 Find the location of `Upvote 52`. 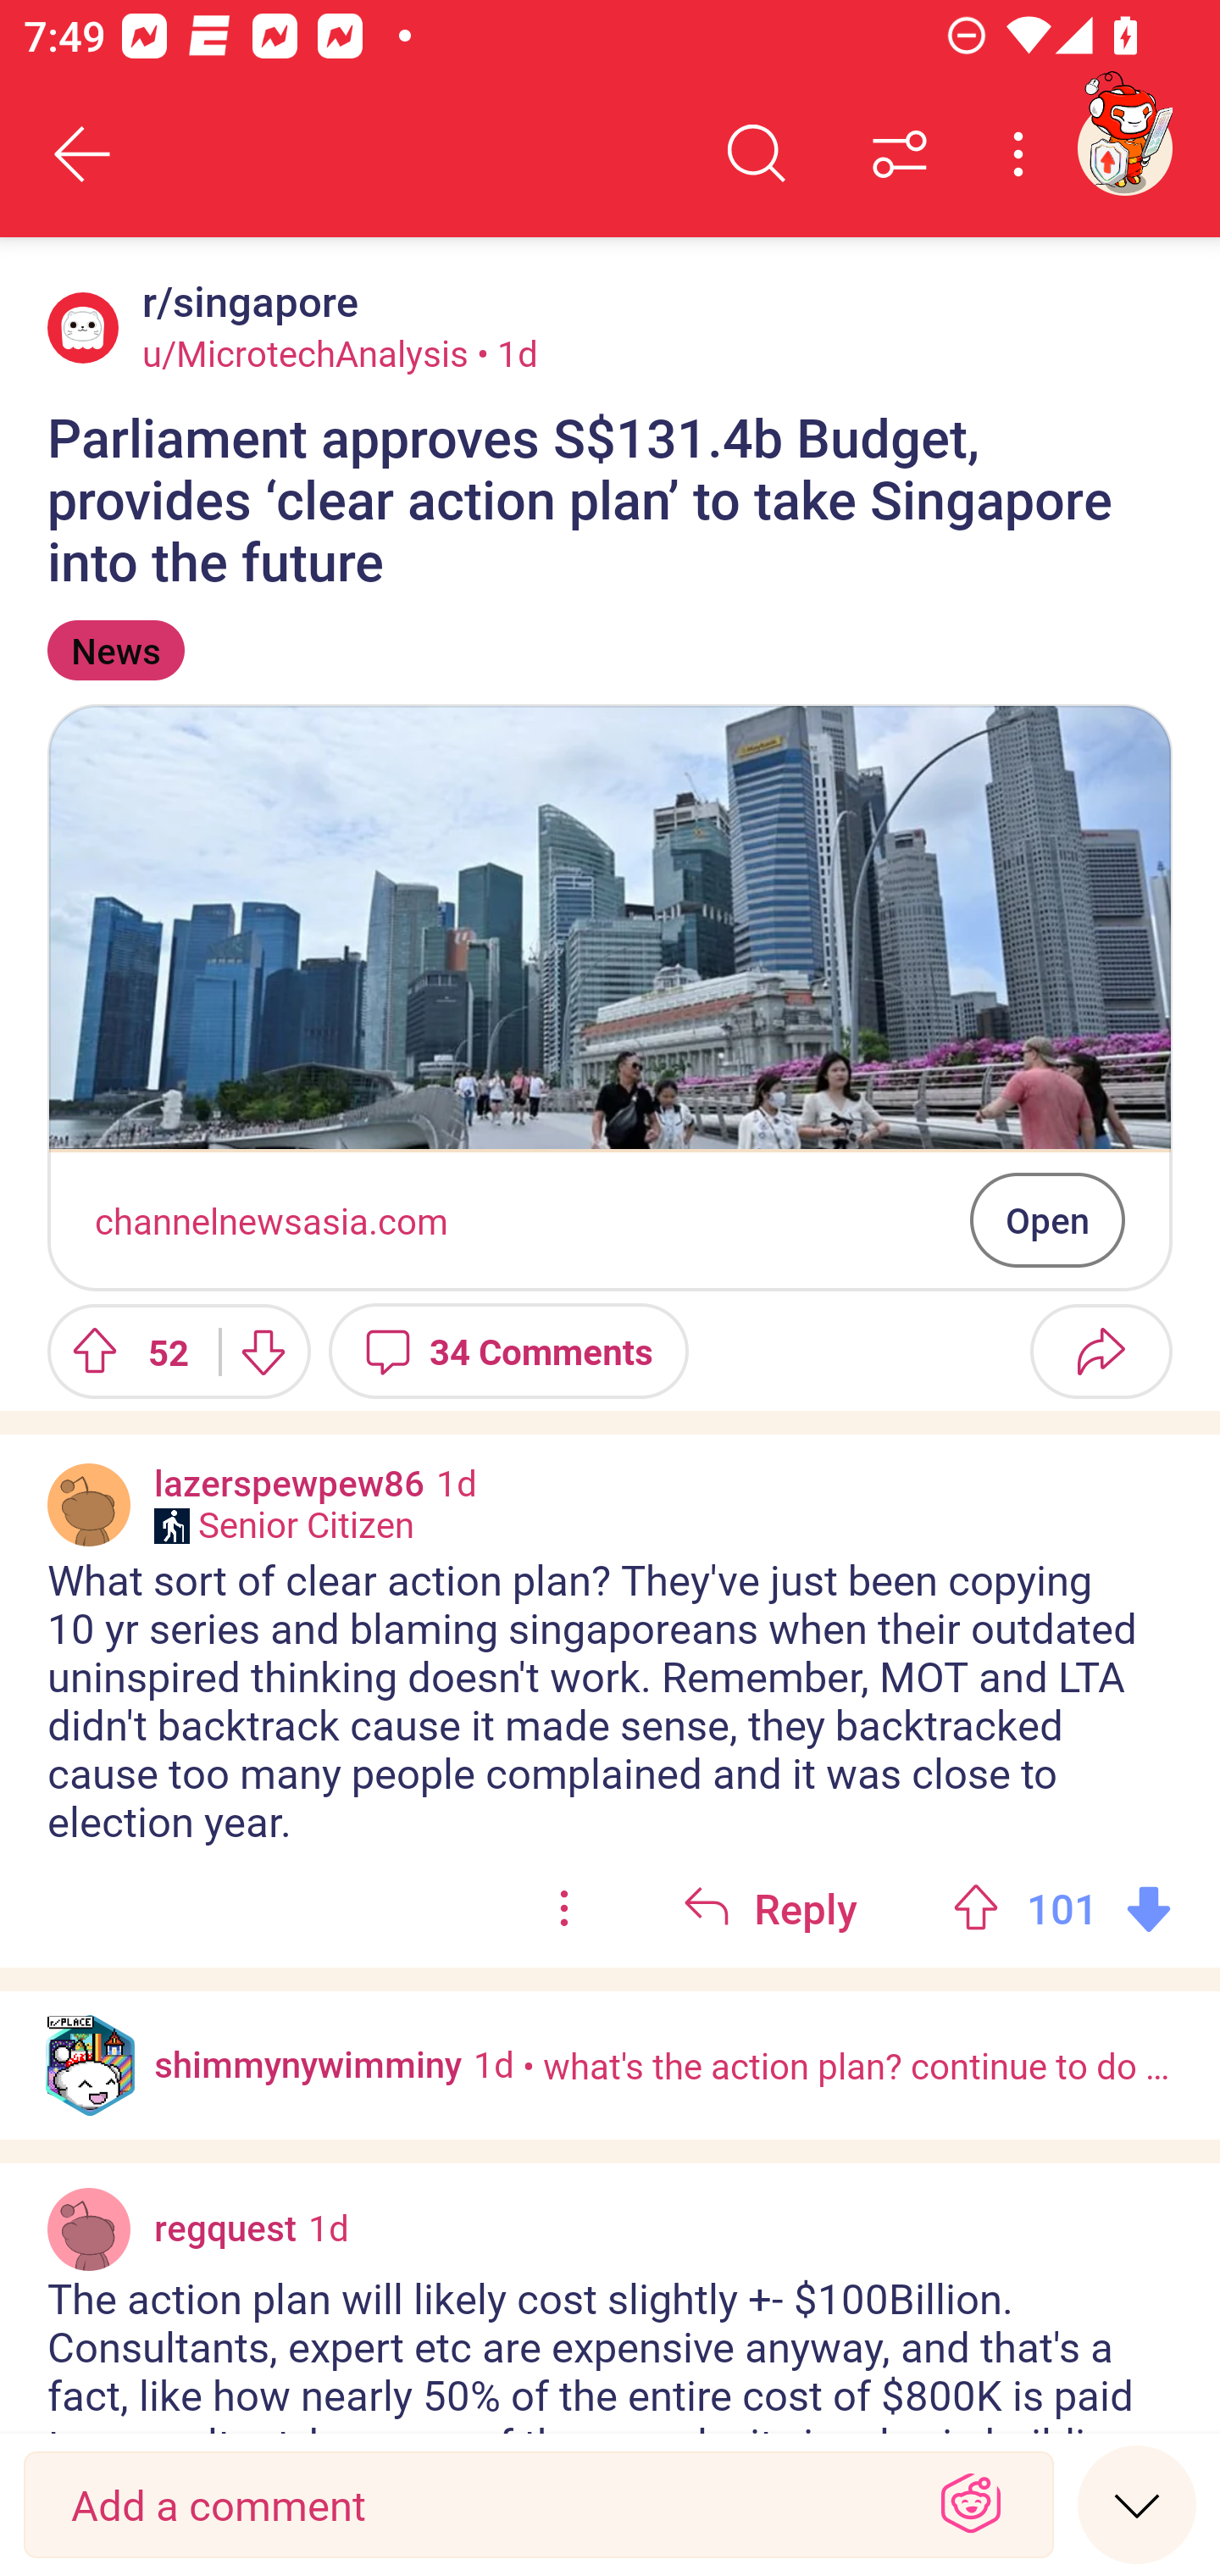

Upvote 52 is located at coordinates (121, 1351).